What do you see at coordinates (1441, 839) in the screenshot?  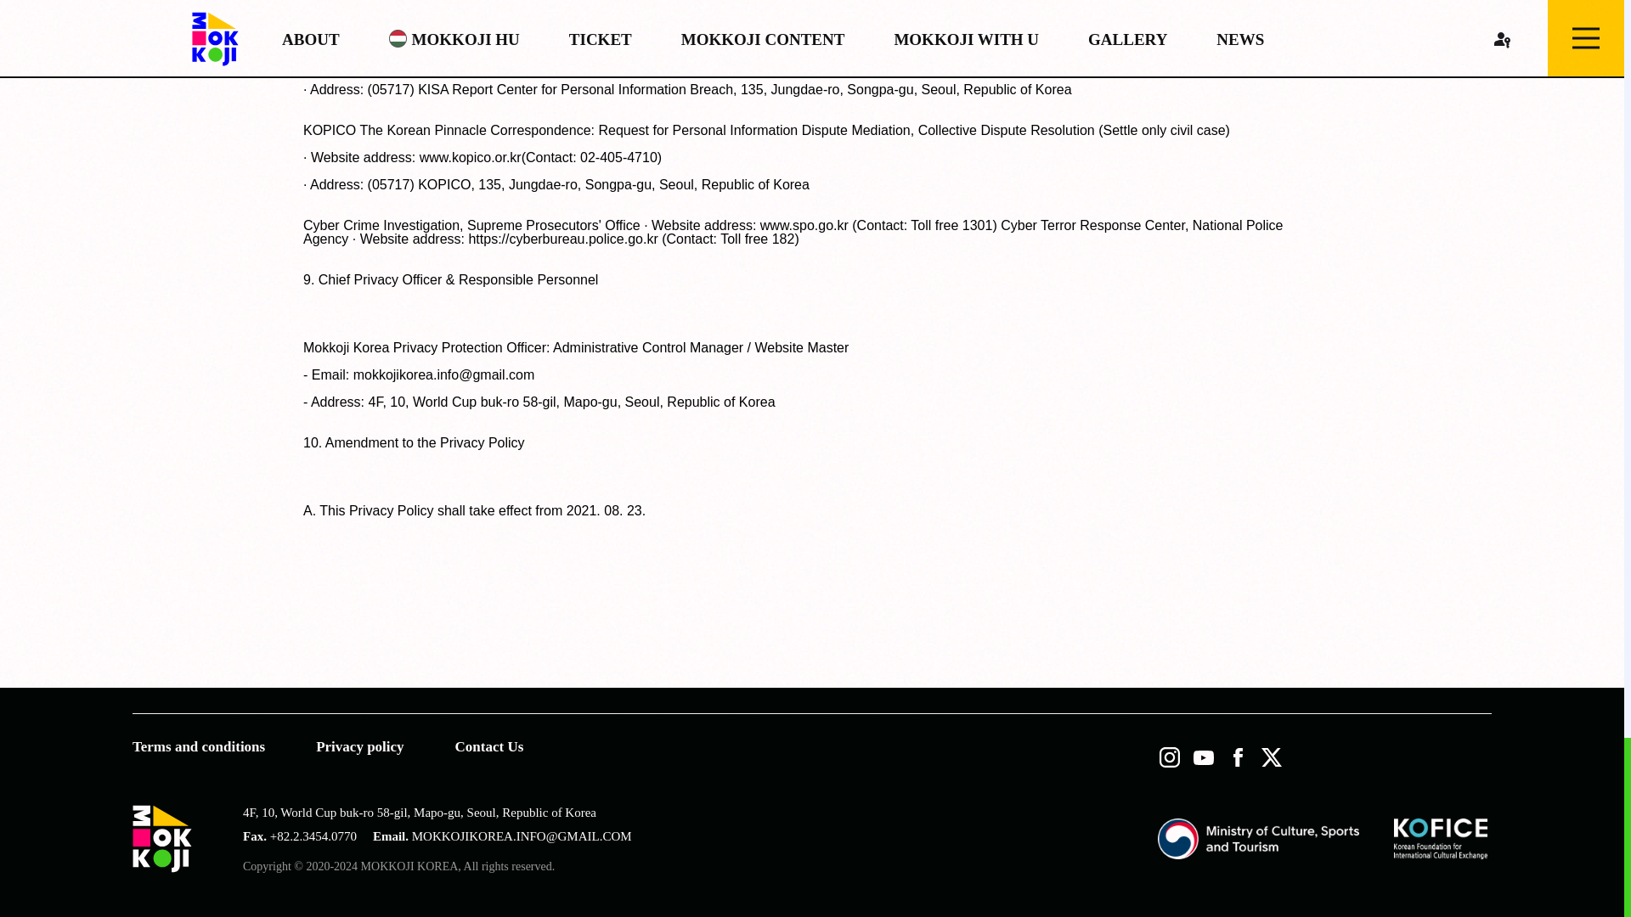 I see `Shortcut to a new window` at bounding box center [1441, 839].